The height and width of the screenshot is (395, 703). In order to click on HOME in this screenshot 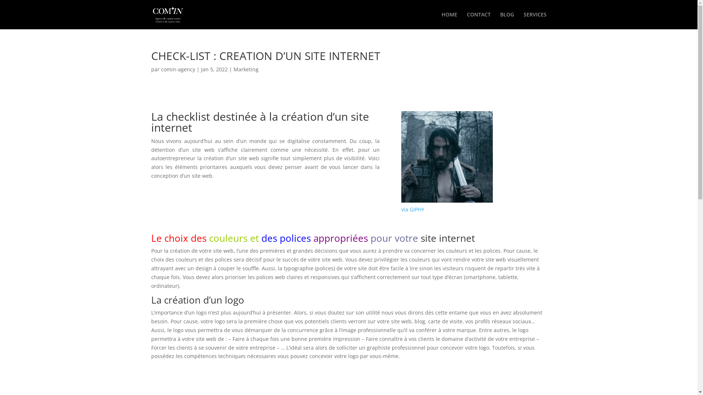, I will do `click(450, 20)`.